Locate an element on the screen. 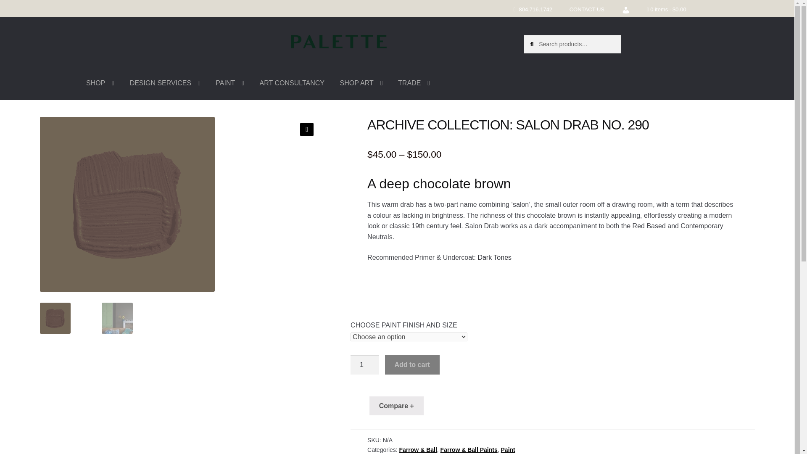  SHOP is located at coordinates (100, 83).